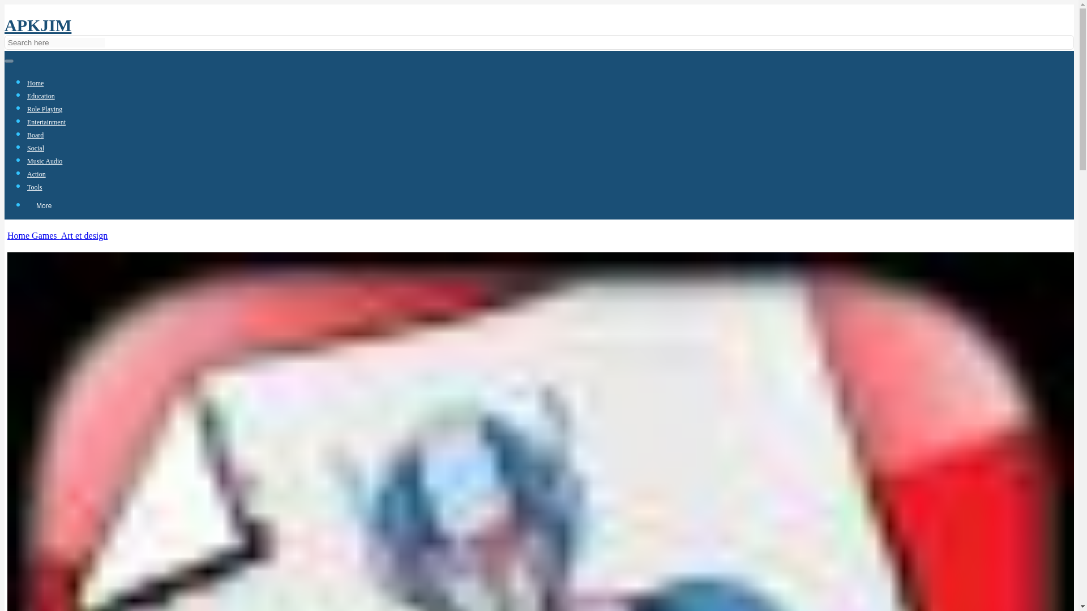 This screenshot has height=611, width=1087. I want to click on Board, so click(35, 135).